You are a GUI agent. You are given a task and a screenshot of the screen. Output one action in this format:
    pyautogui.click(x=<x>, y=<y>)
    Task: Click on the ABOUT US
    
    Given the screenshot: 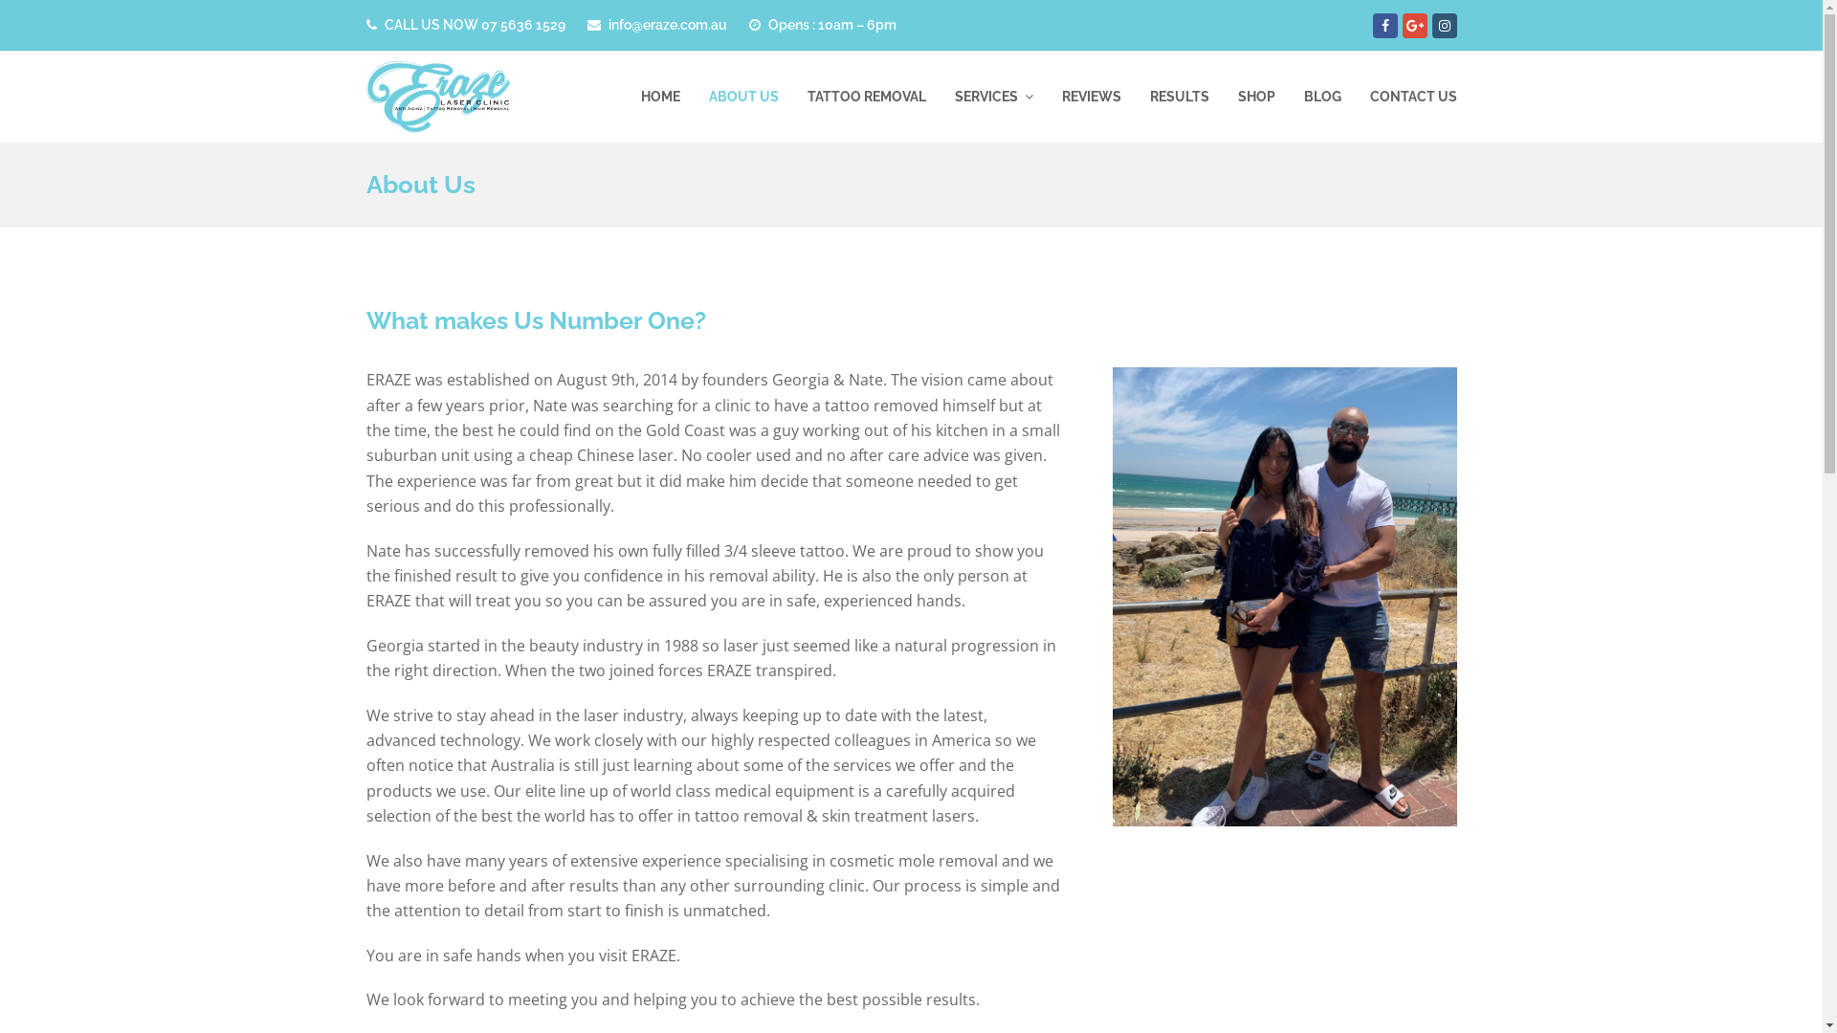 What is the action you would take?
    pyautogui.click(x=744, y=97)
    